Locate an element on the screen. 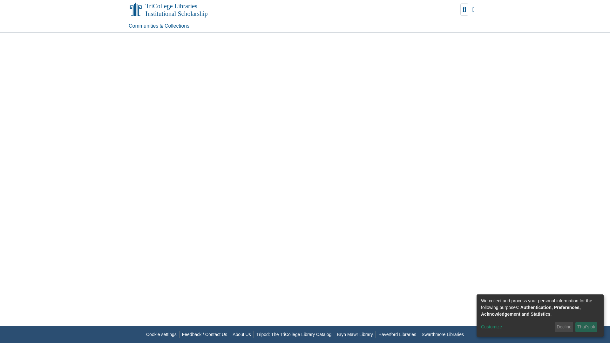  Decline is located at coordinates (564, 327).